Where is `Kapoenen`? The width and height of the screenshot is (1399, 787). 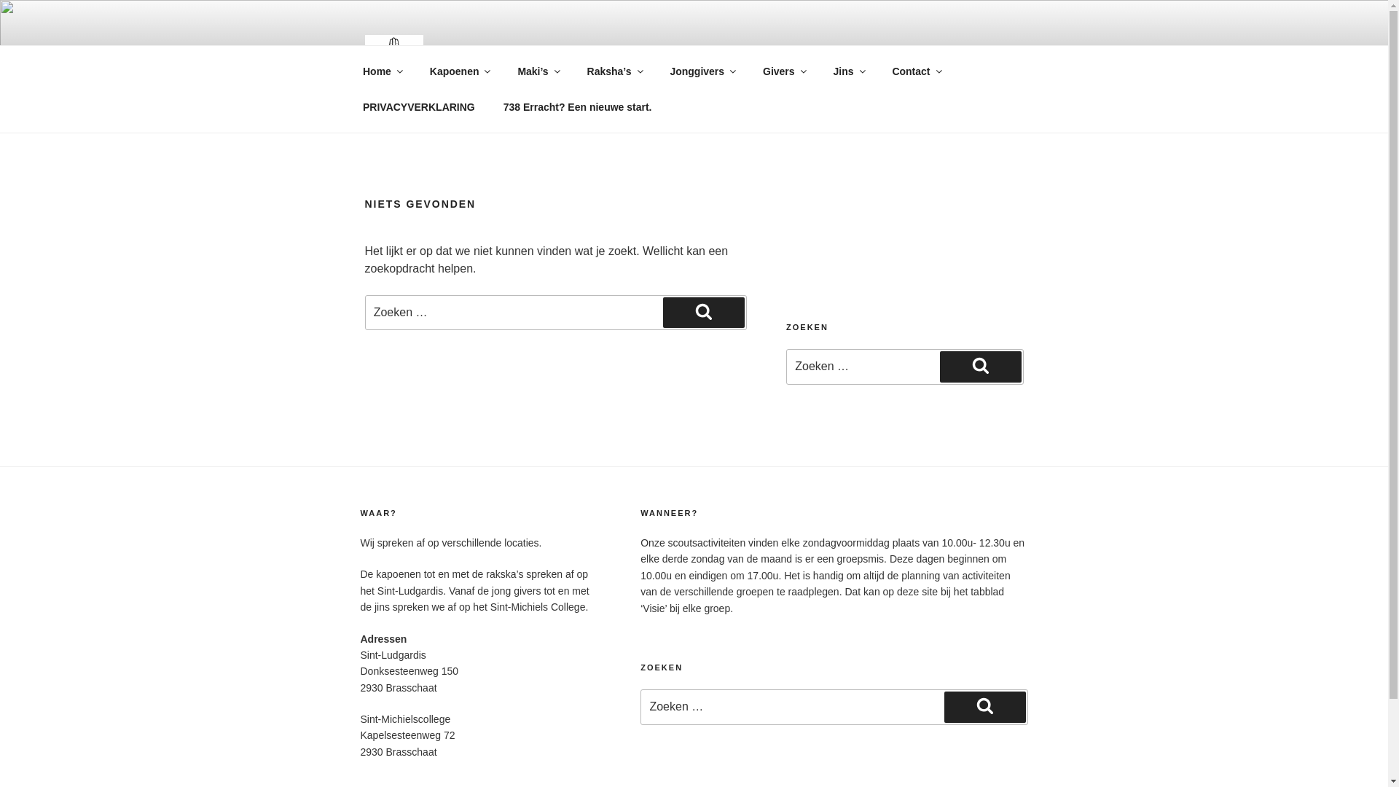
Kapoenen is located at coordinates (459, 71).